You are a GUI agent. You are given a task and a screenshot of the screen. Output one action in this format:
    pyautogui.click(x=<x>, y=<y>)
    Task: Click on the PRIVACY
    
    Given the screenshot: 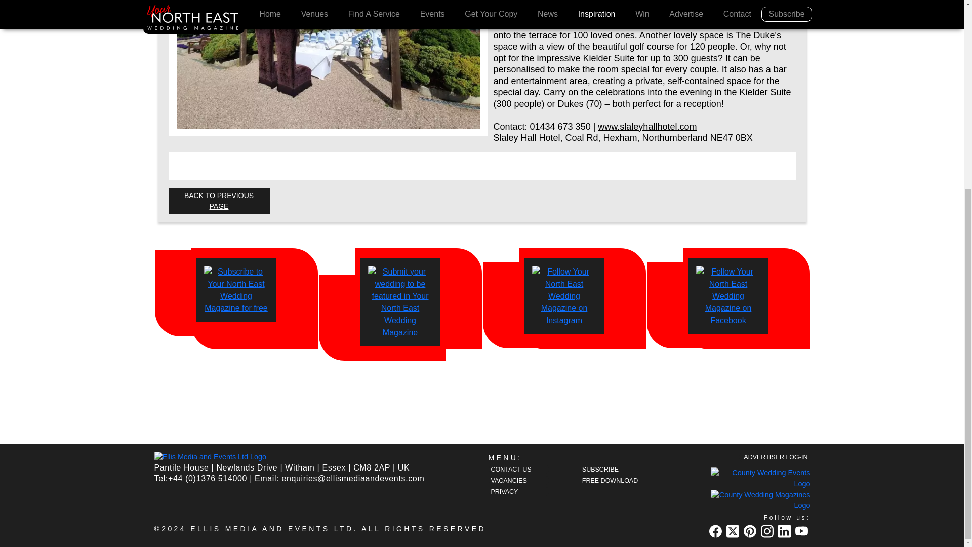 What is the action you would take?
    pyautogui.click(x=518, y=491)
    